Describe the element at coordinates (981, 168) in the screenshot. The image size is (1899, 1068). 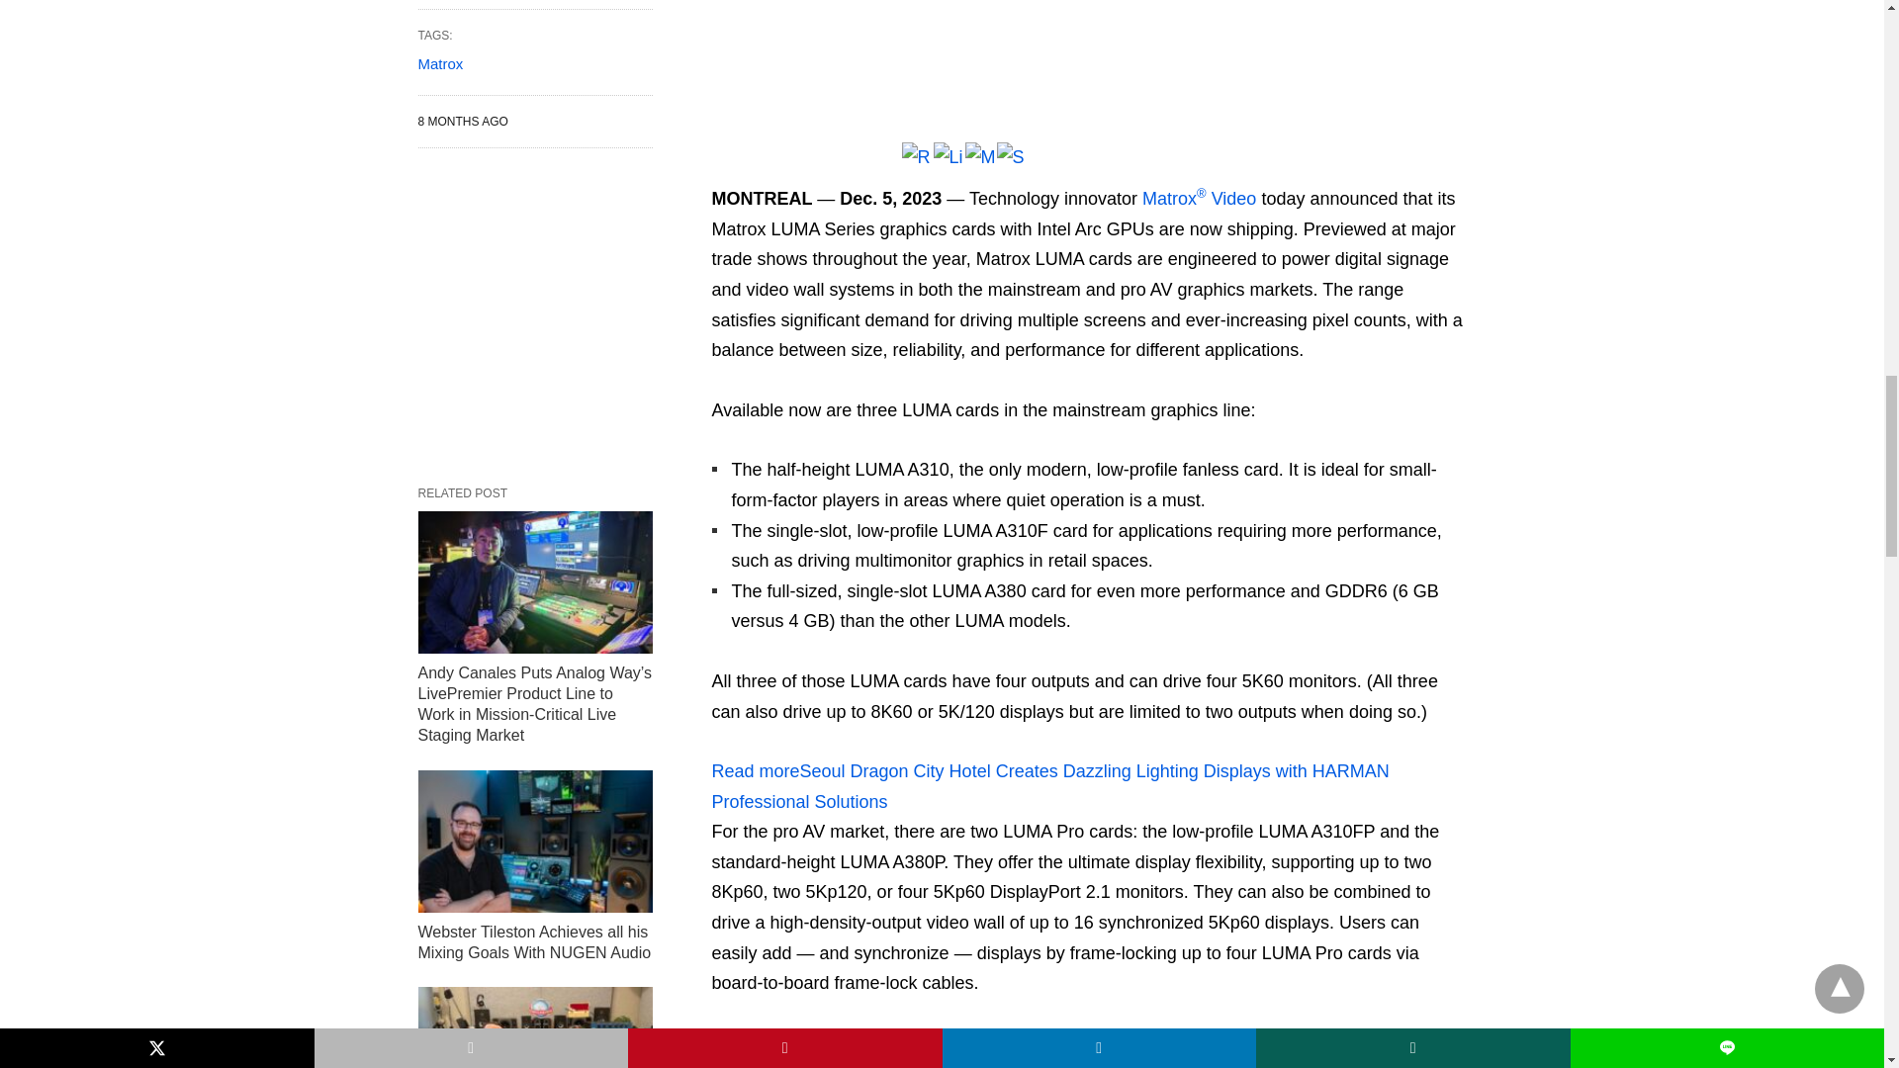
I see `Messenger` at that location.